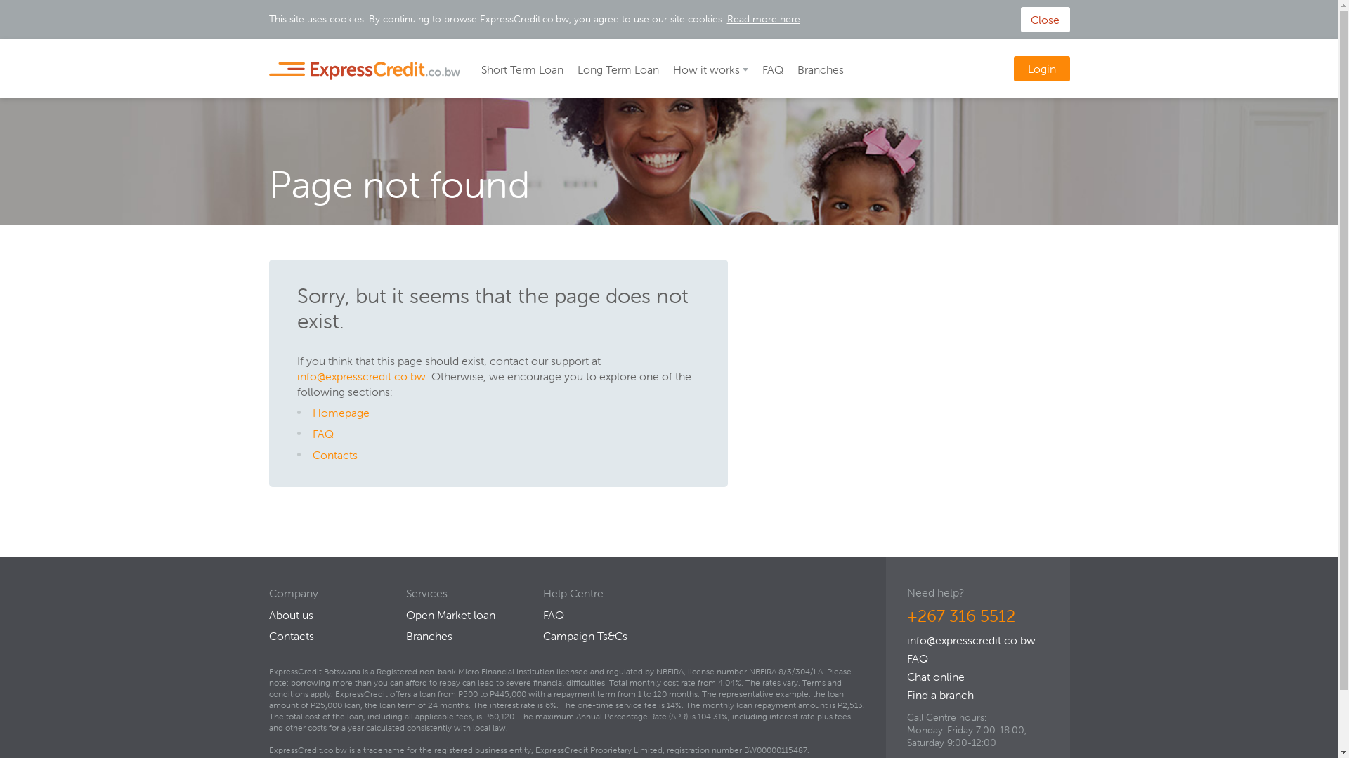 The width and height of the screenshot is (1349, 758). Describe the element at coordinates (291, 636) in the screenshot. I see `Contacts` at that location.